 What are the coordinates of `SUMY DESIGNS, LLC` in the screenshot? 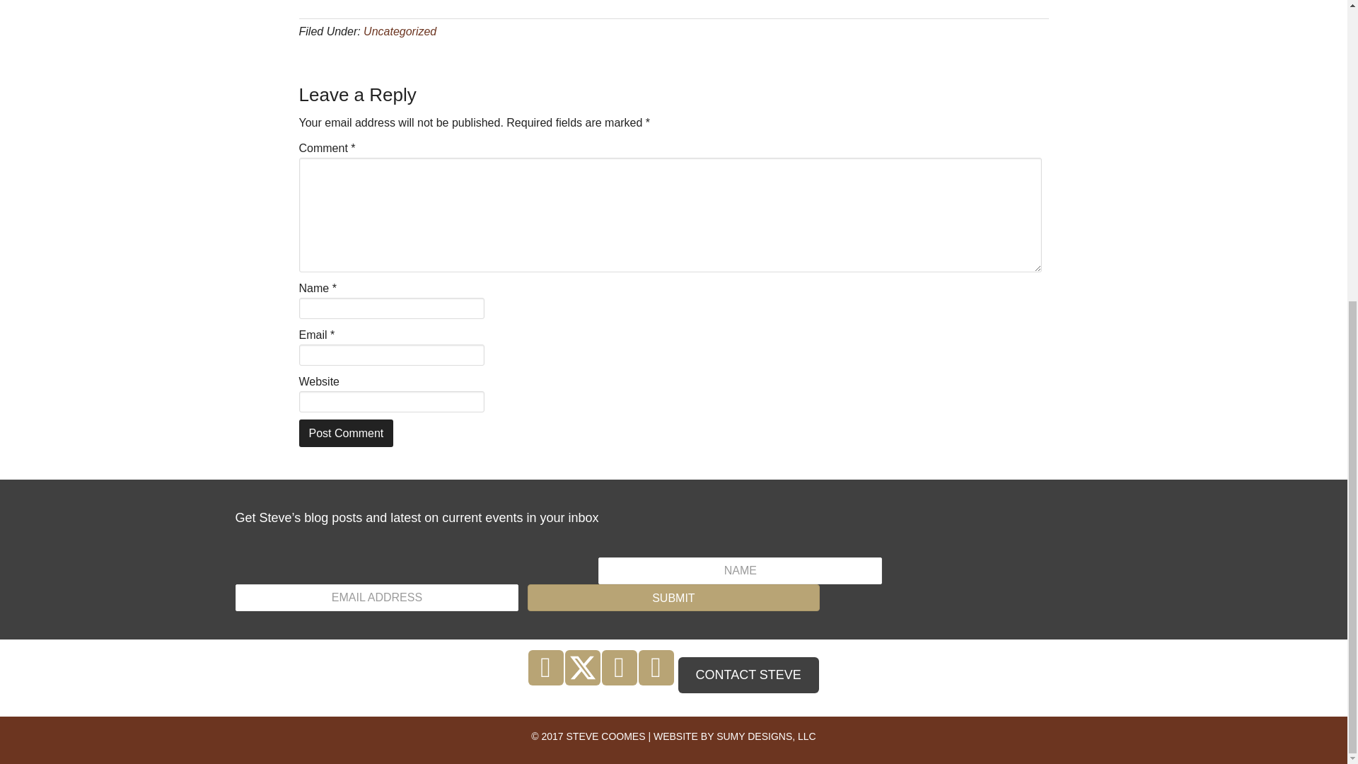 It's located at (766, 736).